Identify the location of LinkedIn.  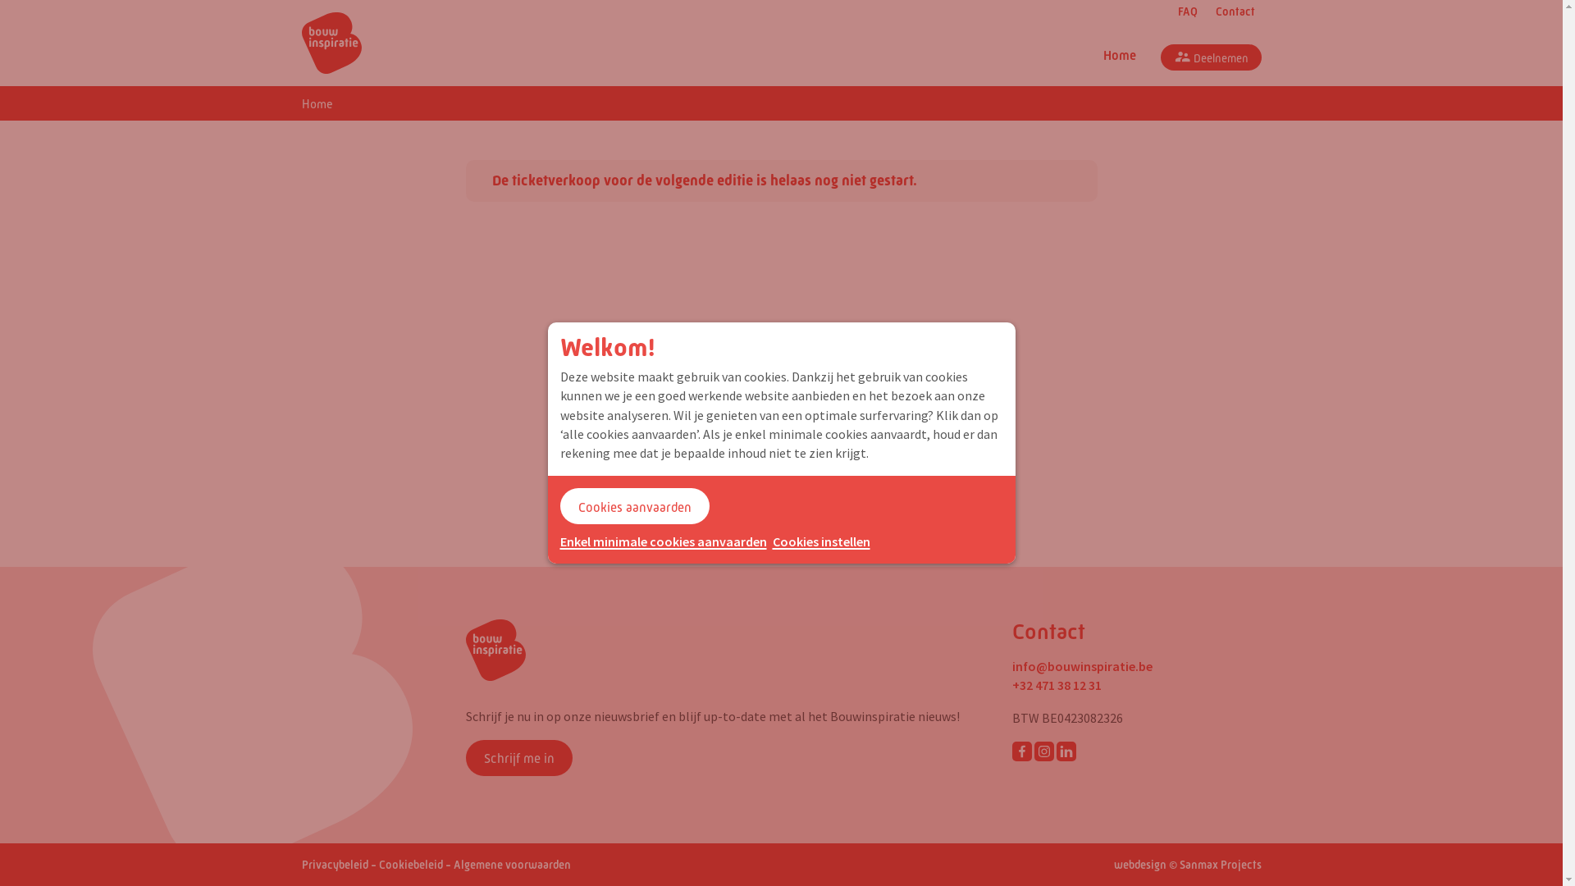
(1066, 751).